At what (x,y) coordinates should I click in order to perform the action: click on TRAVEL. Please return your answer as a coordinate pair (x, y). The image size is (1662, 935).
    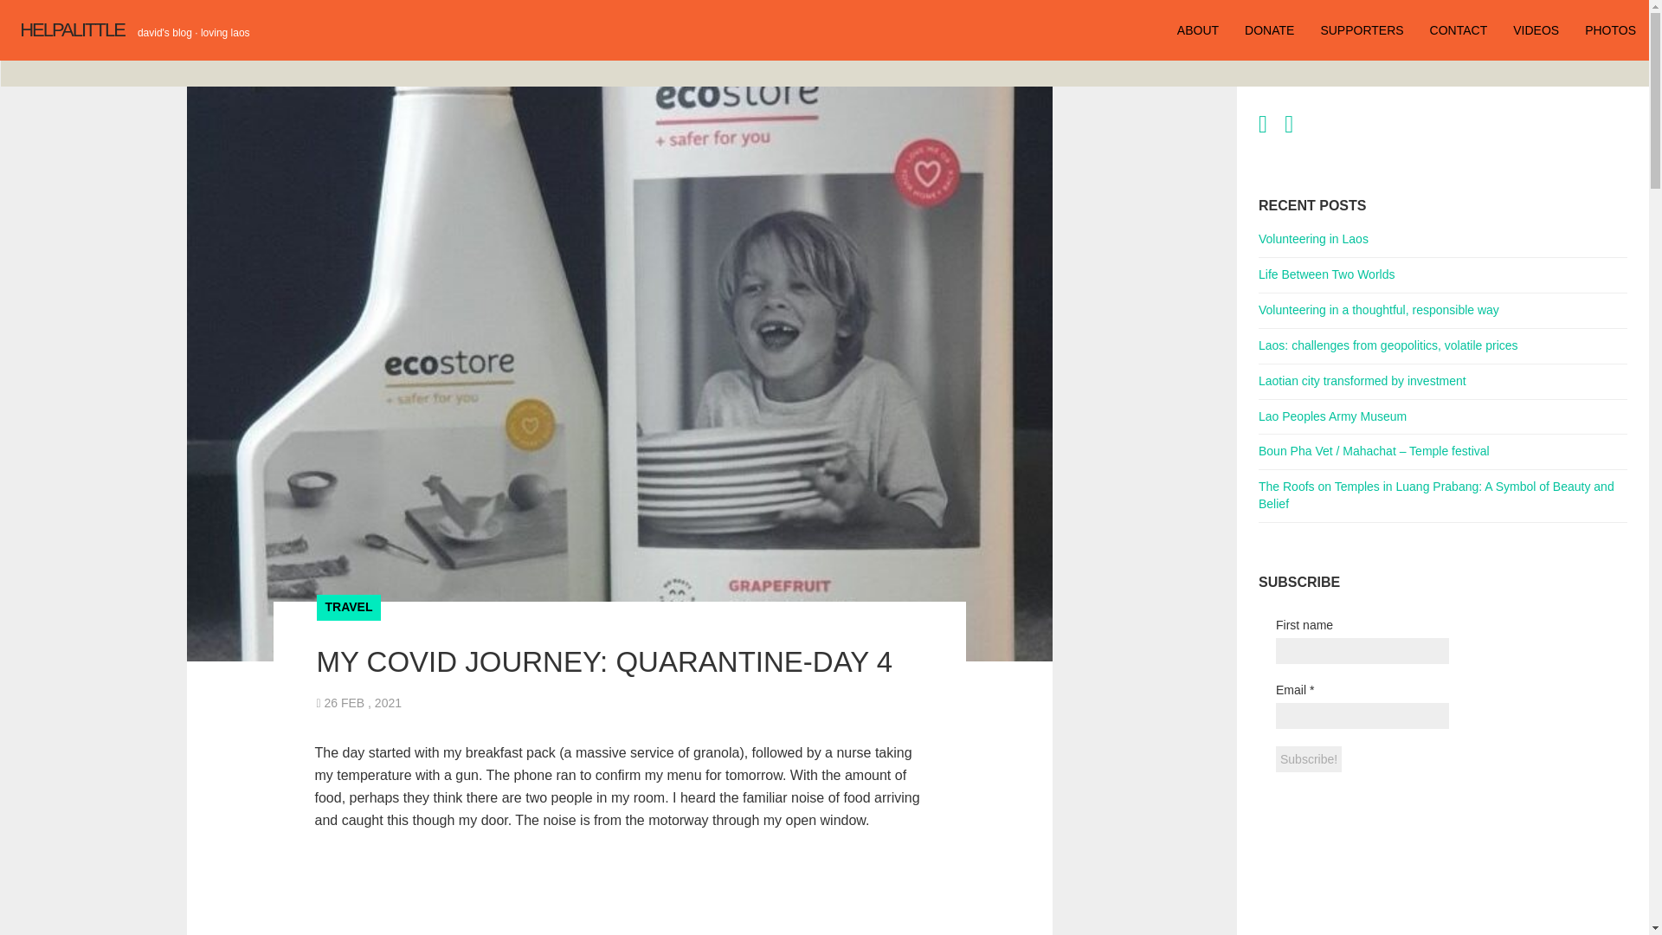
    Looking at the image, I should click on (349, 606).